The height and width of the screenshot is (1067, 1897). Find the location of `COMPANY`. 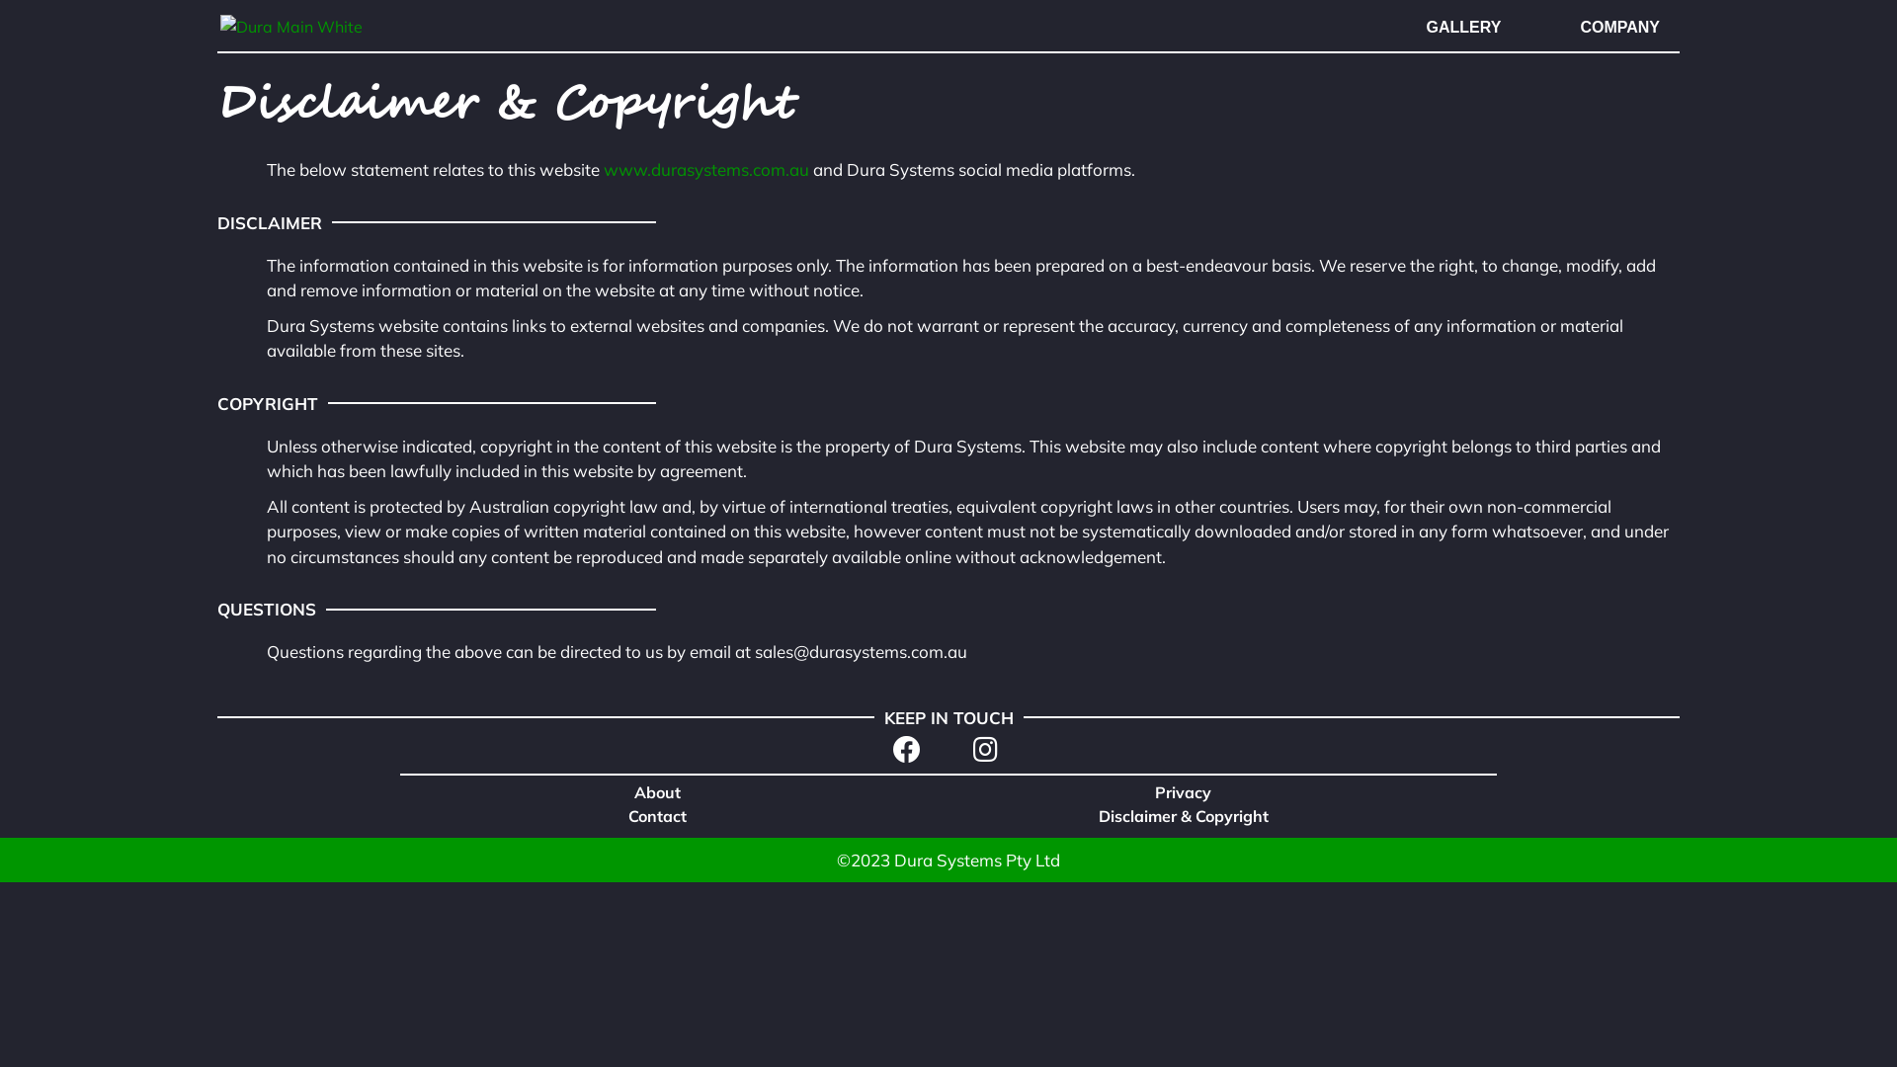

COMPANY is located at coordinates (1620, 28).